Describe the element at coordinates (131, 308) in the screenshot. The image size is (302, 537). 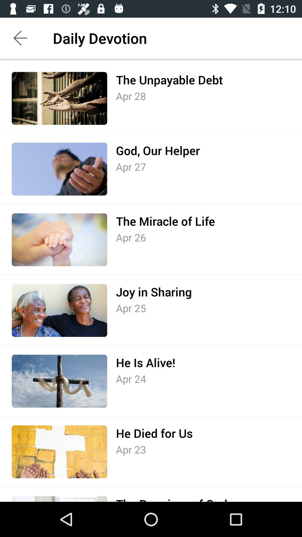
I see `tap the icon below the joy in sharing` at that location.